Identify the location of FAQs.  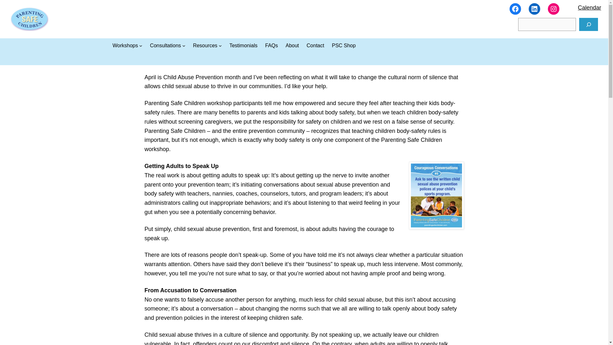
(271, 45).